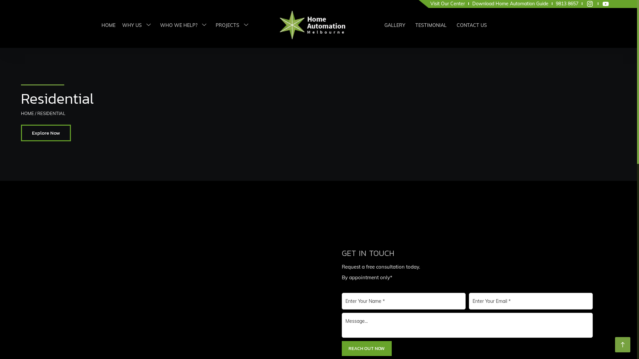 This screenshot has width=639, height=359. Describe the element at coordinates (447, 4) in the screenshot. I see `Visit Our Center` at that location.